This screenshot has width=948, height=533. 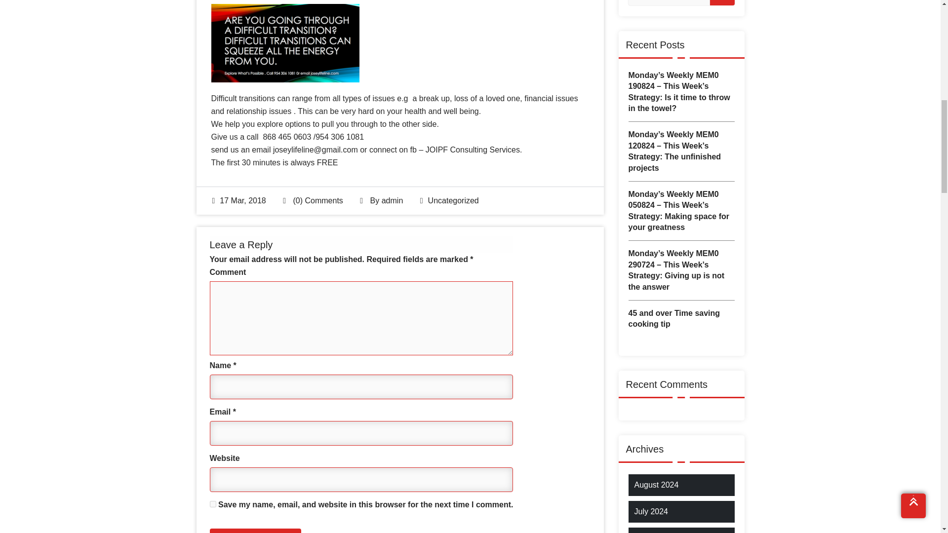 I want to click on June 2024, so click(x=653, y=533).